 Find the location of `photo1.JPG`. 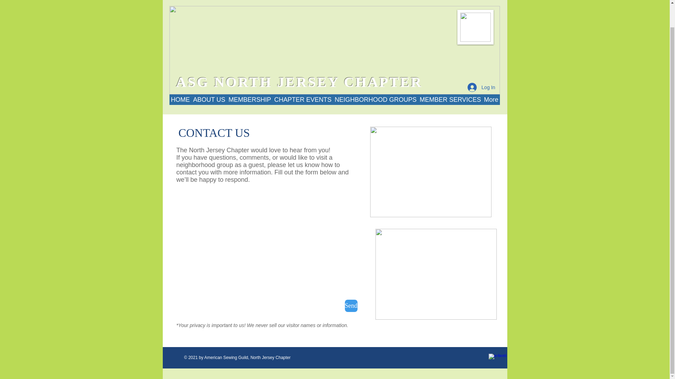

photo1.JPG is located at coordinates (430, 172).